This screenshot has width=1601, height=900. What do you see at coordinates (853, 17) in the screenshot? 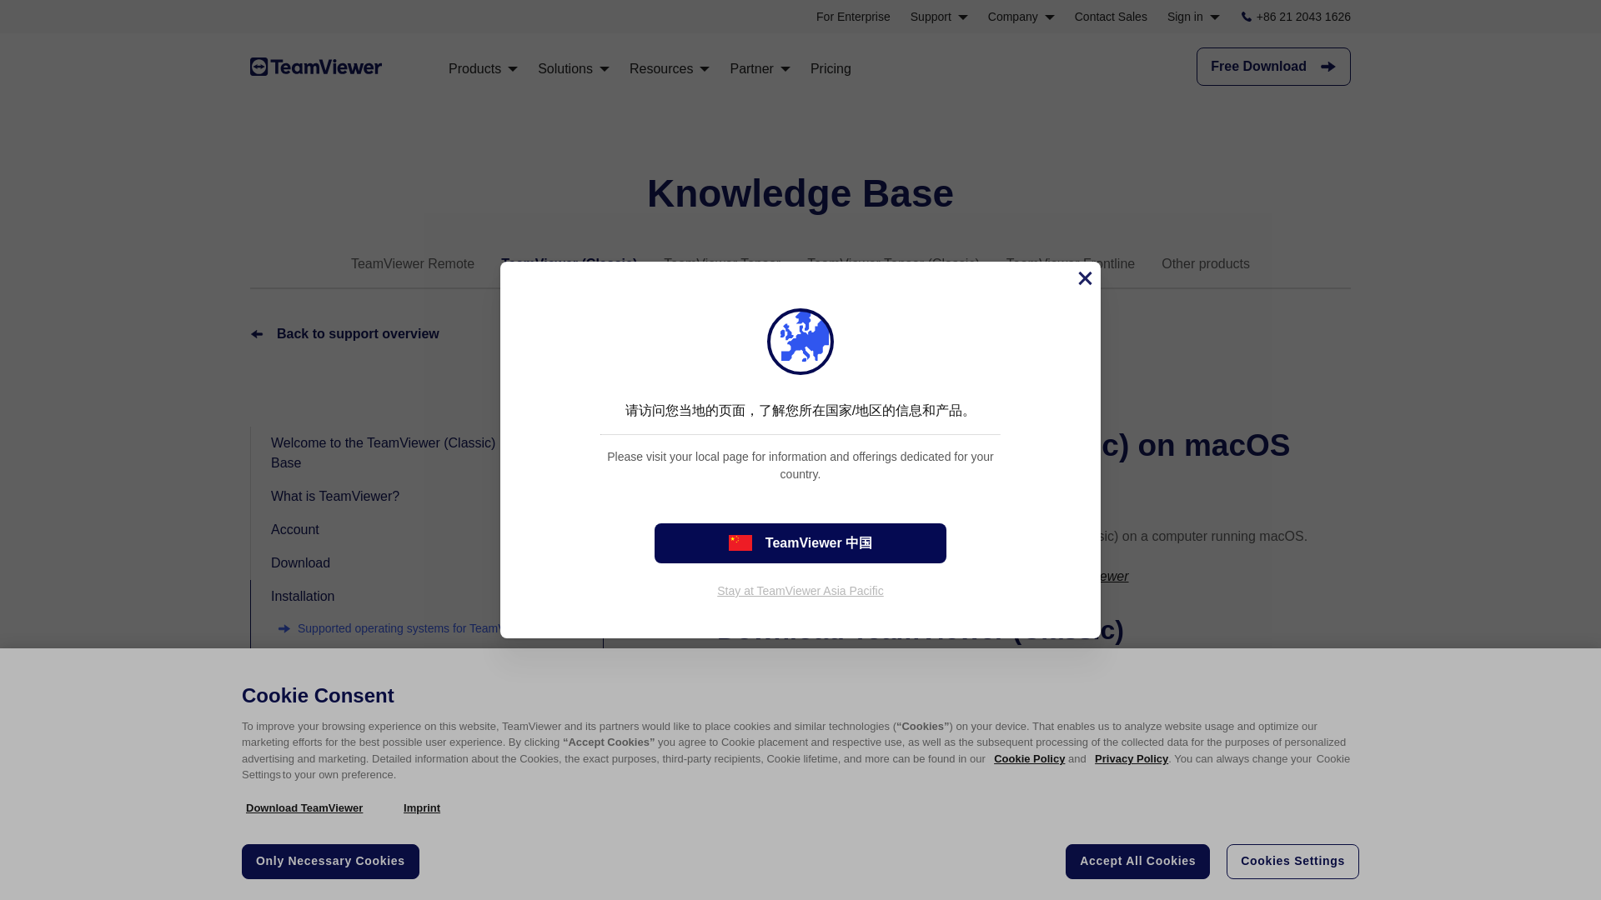
I see `For Enterprise` at bounding box center [853, 17].